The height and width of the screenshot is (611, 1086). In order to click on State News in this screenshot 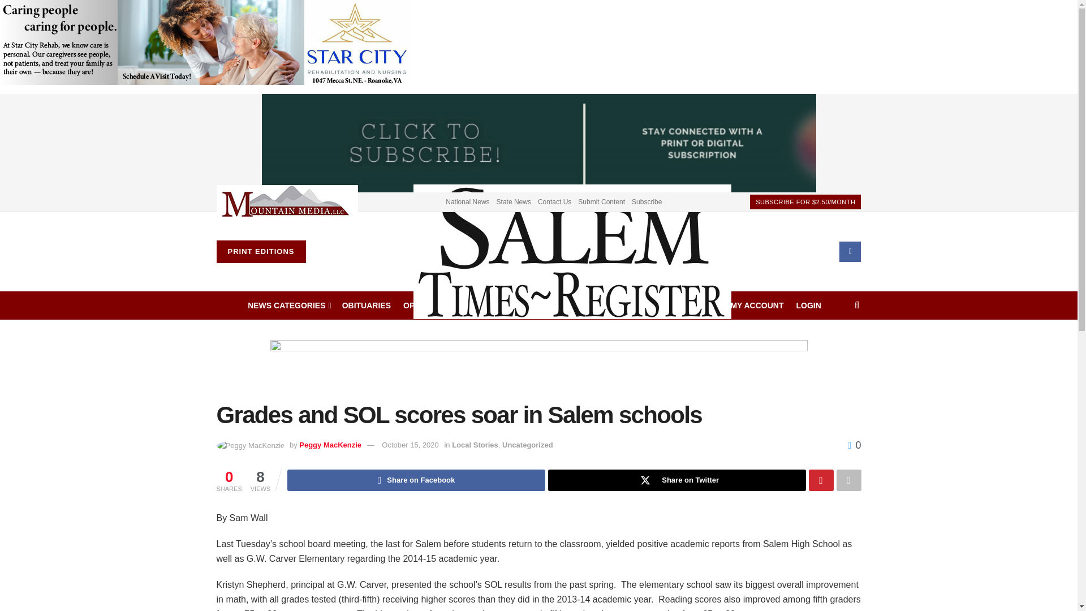, I will do `click(514, 201)`.